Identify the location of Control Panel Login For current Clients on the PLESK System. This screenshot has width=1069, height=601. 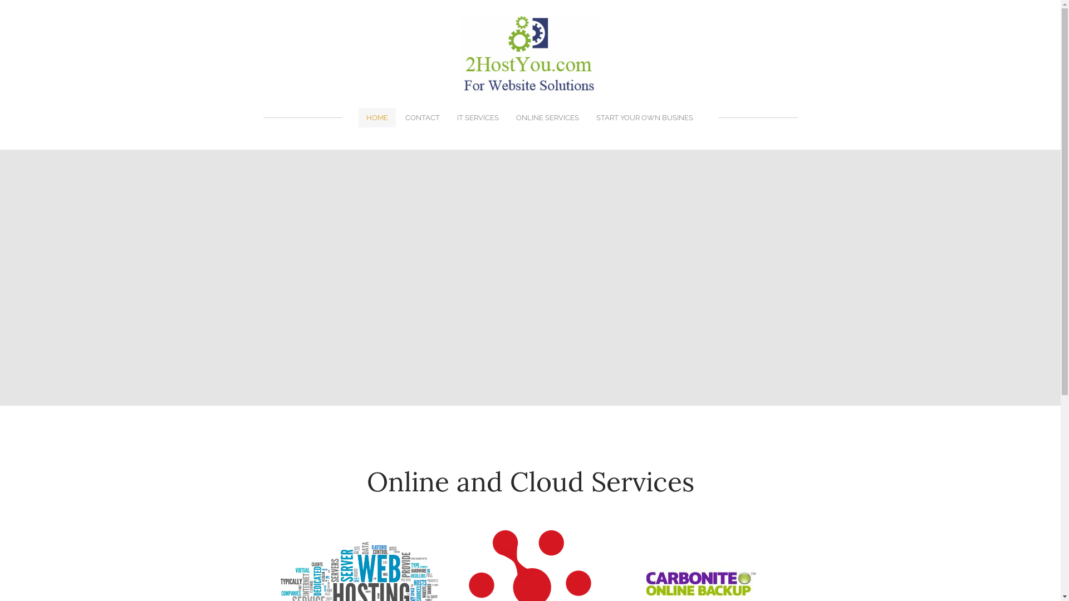
(527, 534).